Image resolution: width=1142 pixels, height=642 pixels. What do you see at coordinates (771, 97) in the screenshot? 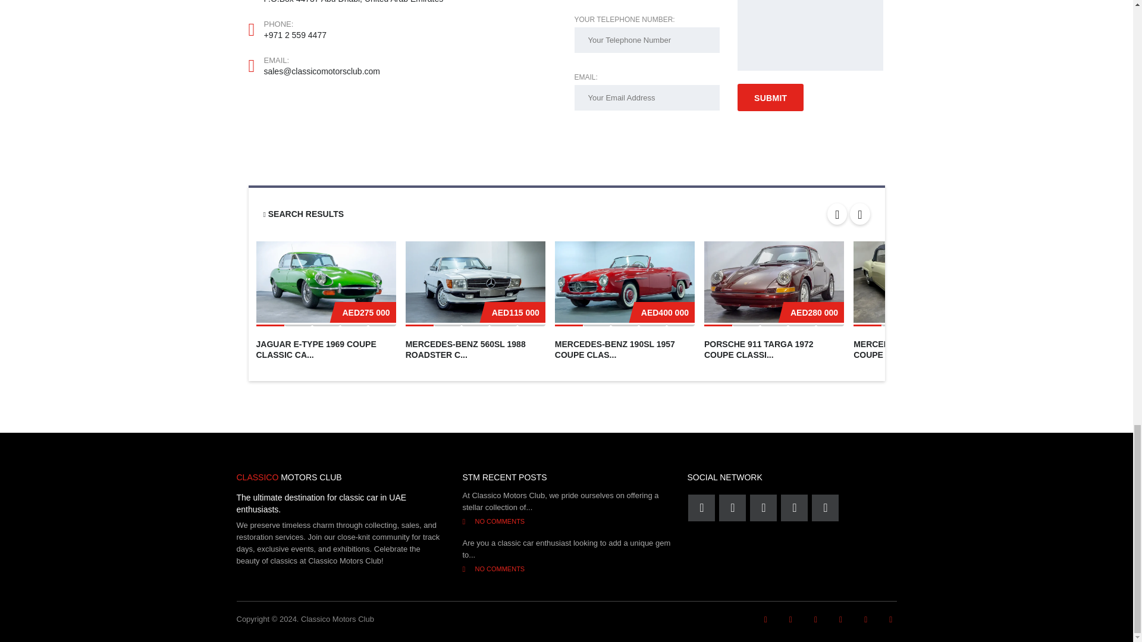
I see `Submit` at bounding box center [771, 97].